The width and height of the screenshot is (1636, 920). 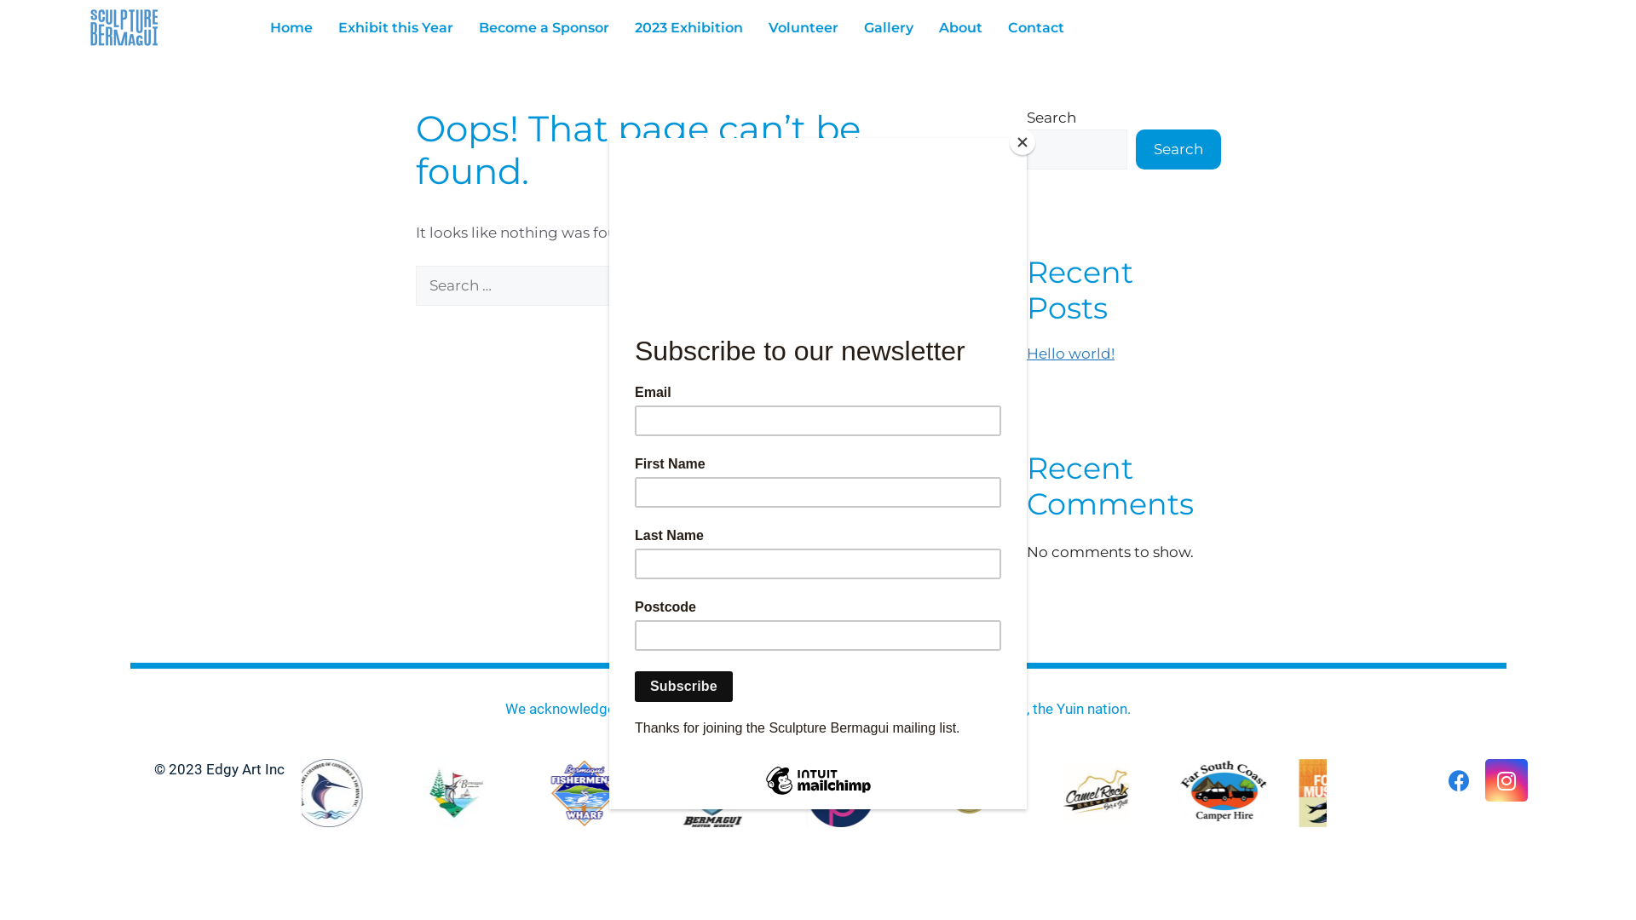 What do you see at coordinates (1178, 150) in the screenshot?
I see `Search` at bounding box center [1178, 150].